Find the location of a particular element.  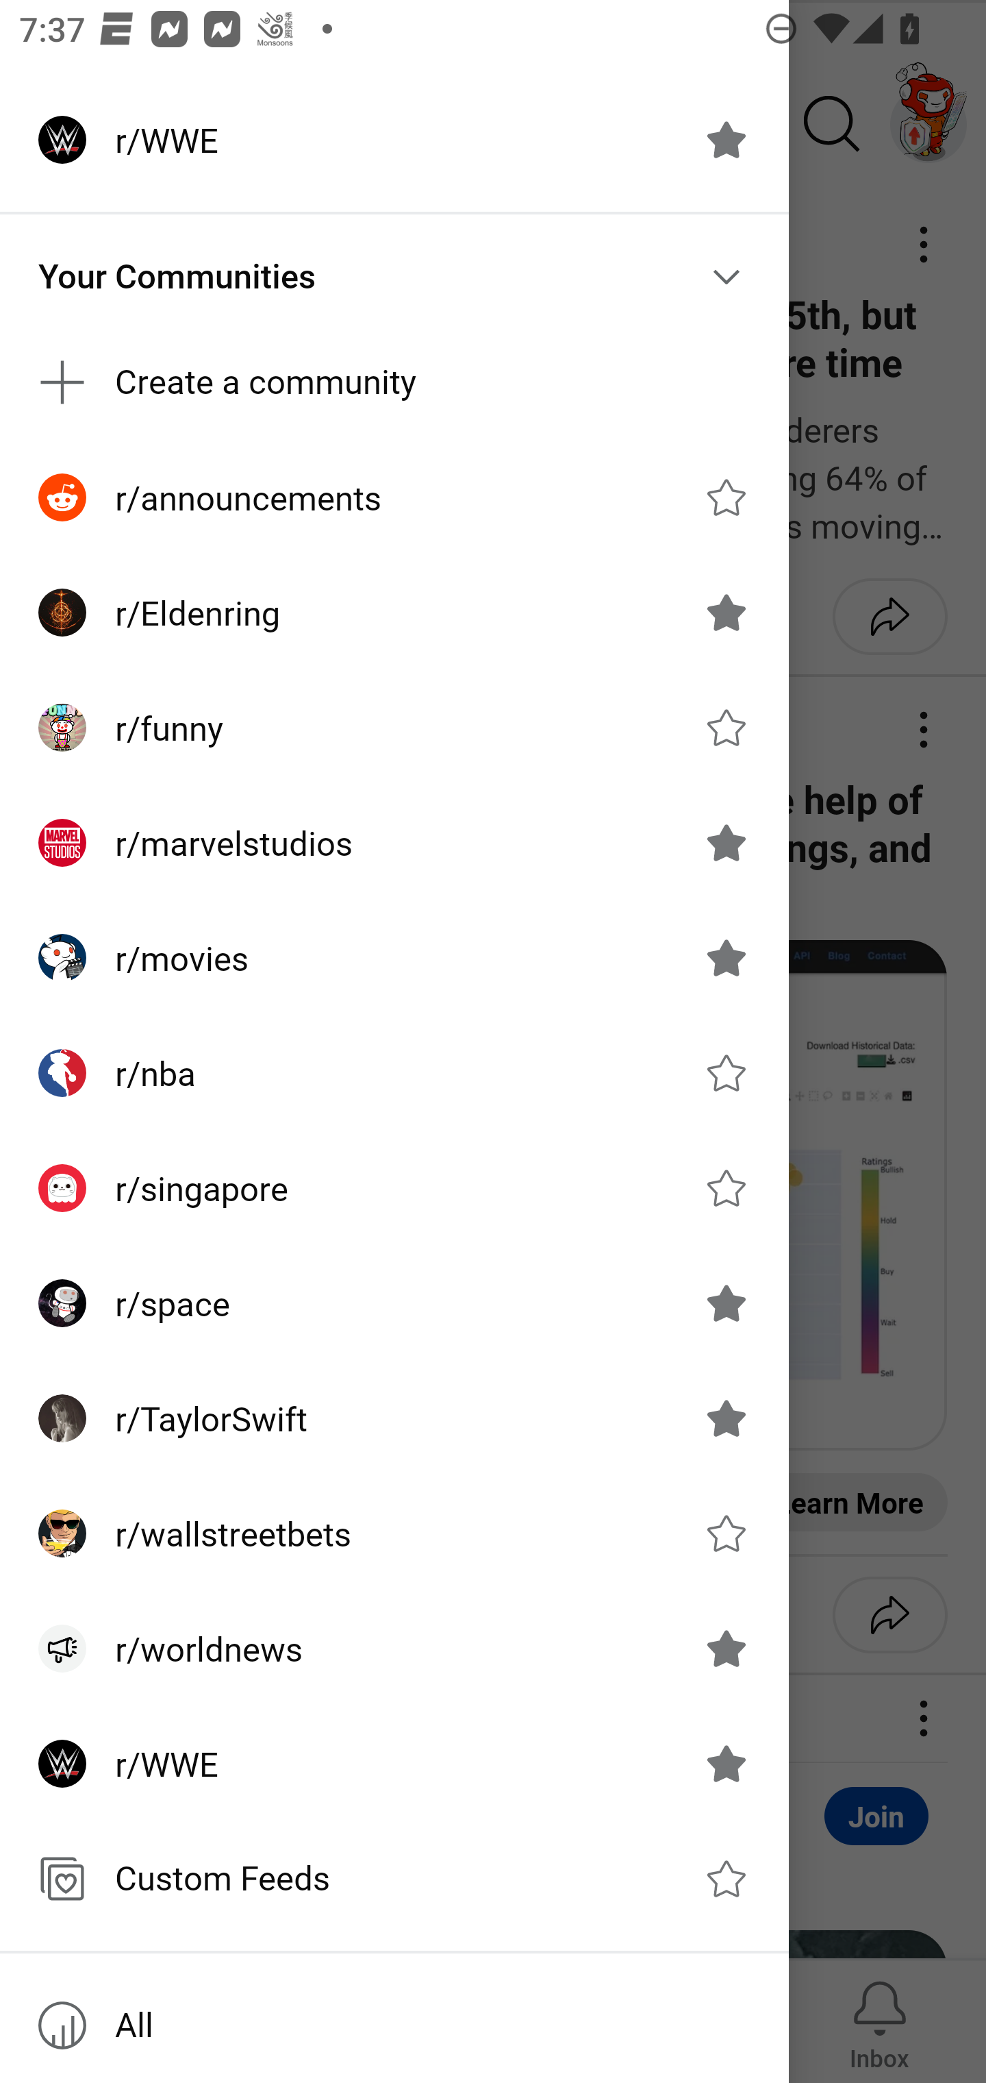

Unfavorite r/marvelstudios is located at coordinates (726, 843).